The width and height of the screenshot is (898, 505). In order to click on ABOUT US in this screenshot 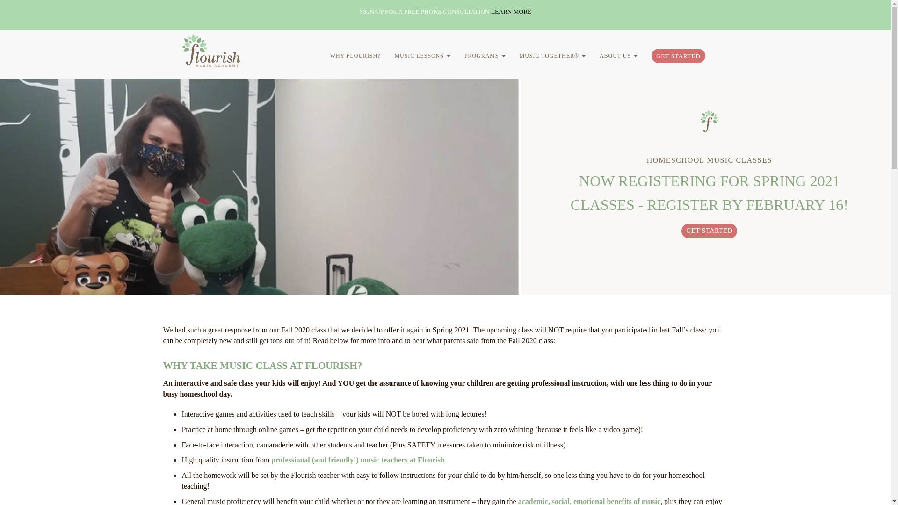, I will do `click(618, 55)`.